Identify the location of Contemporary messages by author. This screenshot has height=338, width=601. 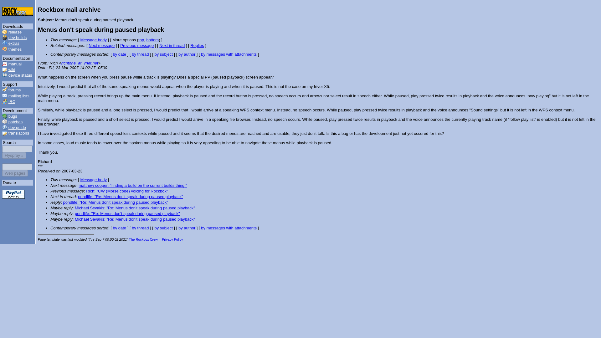
(187, 228).